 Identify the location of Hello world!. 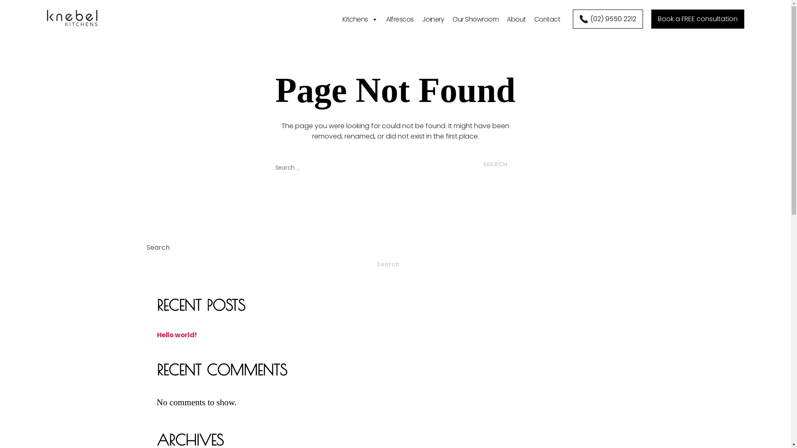
(177, 335).